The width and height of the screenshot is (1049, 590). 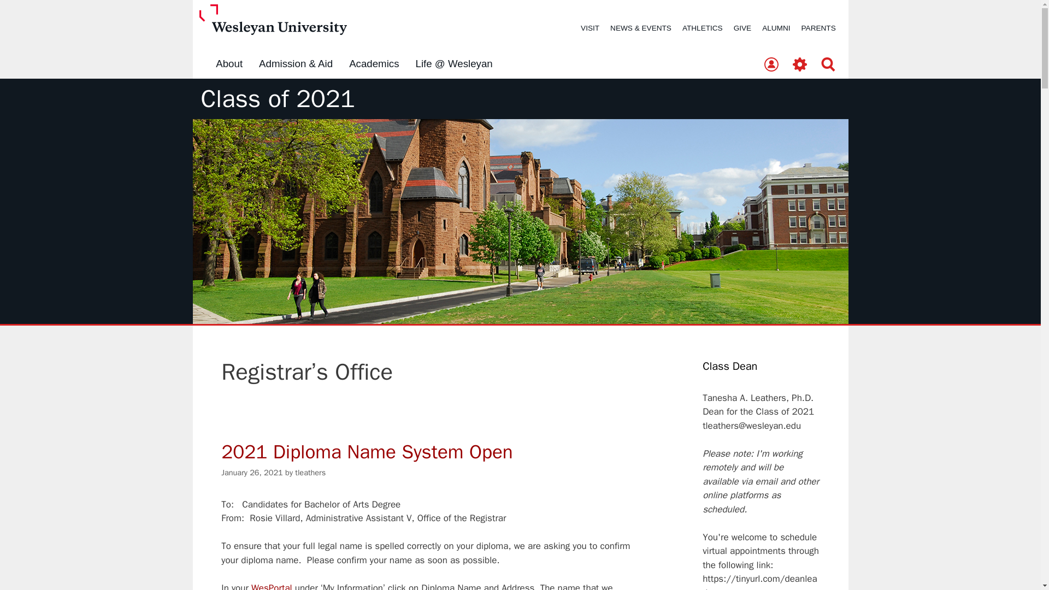 I want to click on Class of 2021, so click(x=278, y=99).